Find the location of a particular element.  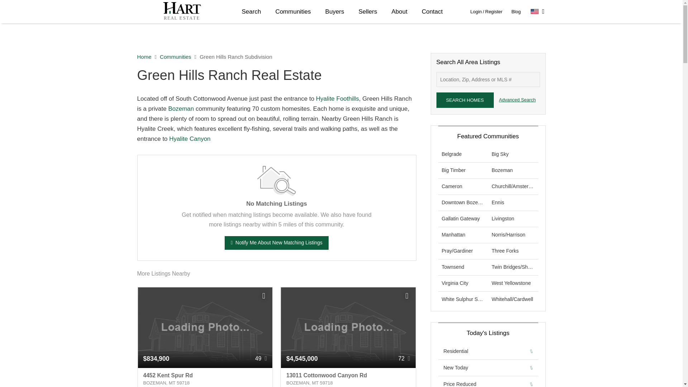

4452 Kent Spur Rd Bozeman,  MT 59718 is located at coordinates (205, 378).